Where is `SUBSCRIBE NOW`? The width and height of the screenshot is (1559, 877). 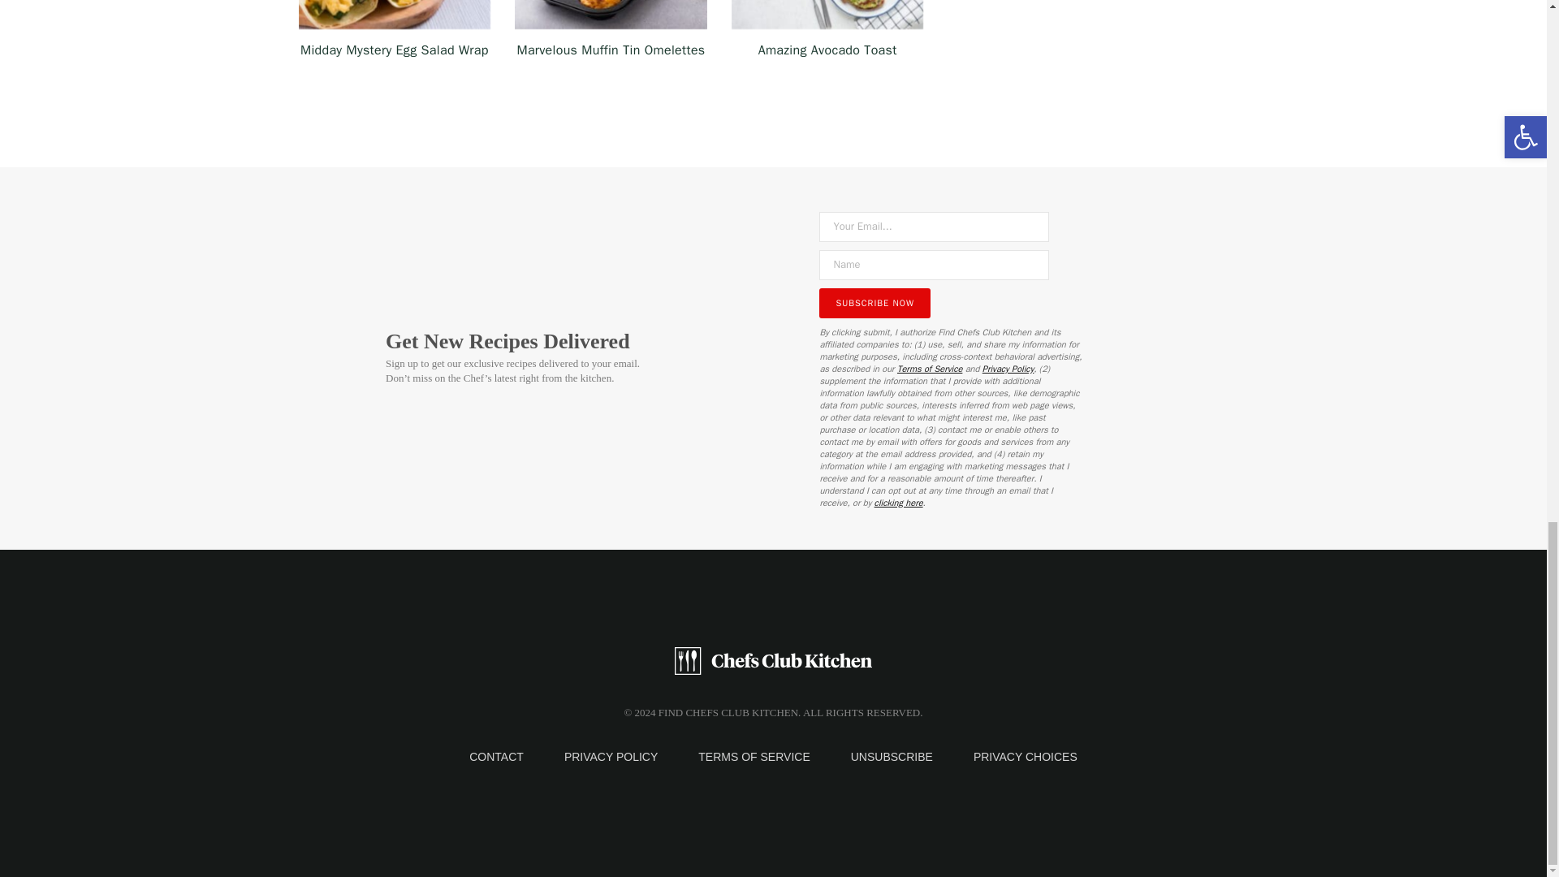
SUBSCRIBE NOW is located at coordinates (875, 304).